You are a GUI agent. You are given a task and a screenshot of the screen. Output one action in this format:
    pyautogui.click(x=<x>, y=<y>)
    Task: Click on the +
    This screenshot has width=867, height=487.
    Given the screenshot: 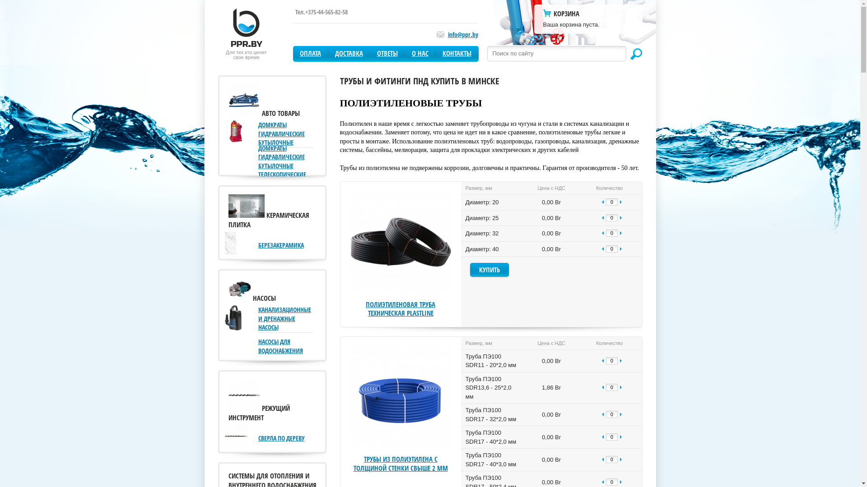 What is the action you would take?
    pyautogui.click(x=621, y=202)
    